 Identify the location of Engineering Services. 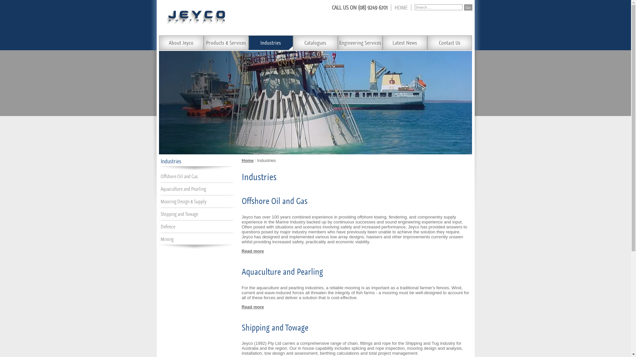
(360, 43).